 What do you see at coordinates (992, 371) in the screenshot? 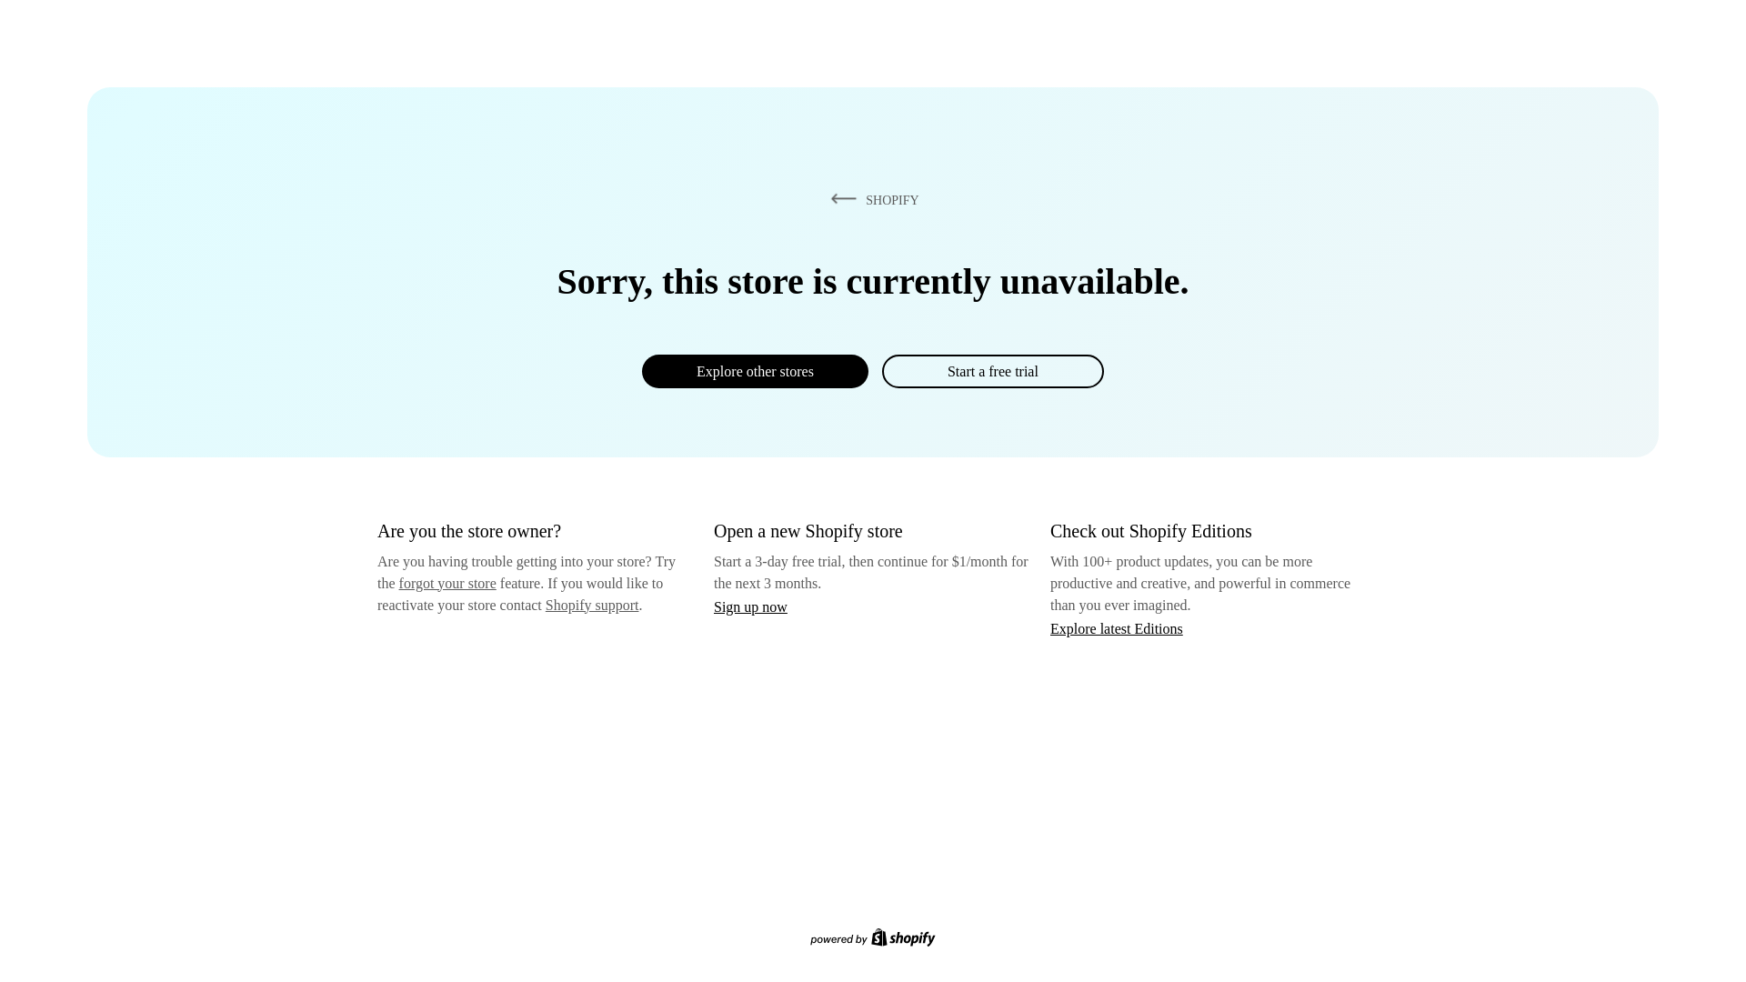
I see `Start a free trial` at bounding box center [992, 371].